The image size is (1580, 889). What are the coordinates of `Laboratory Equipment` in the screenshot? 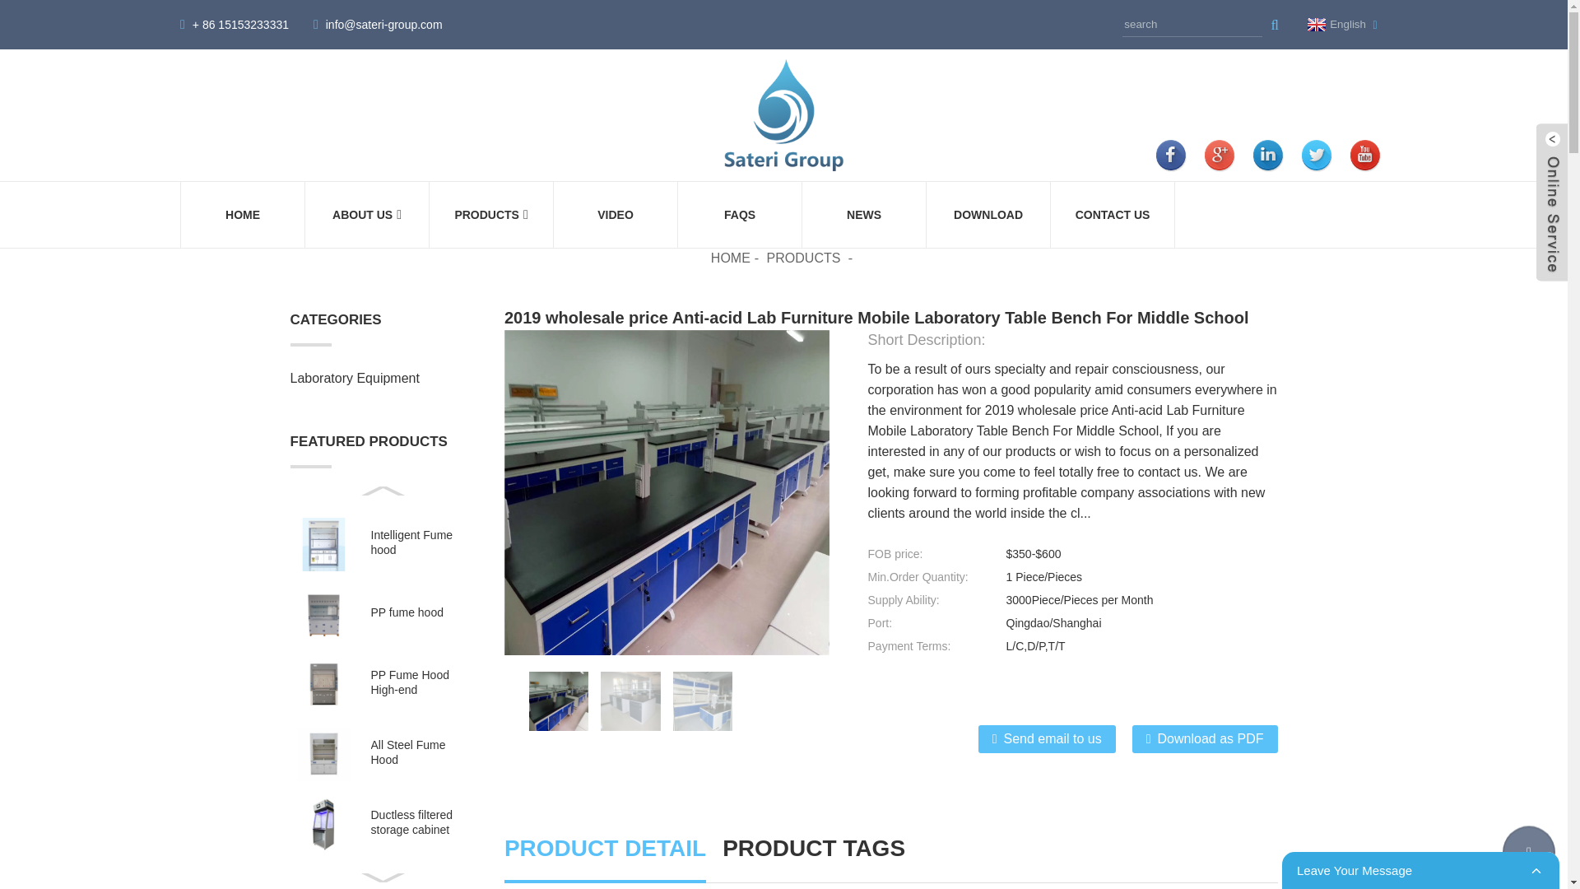 It's located at (374, 379).